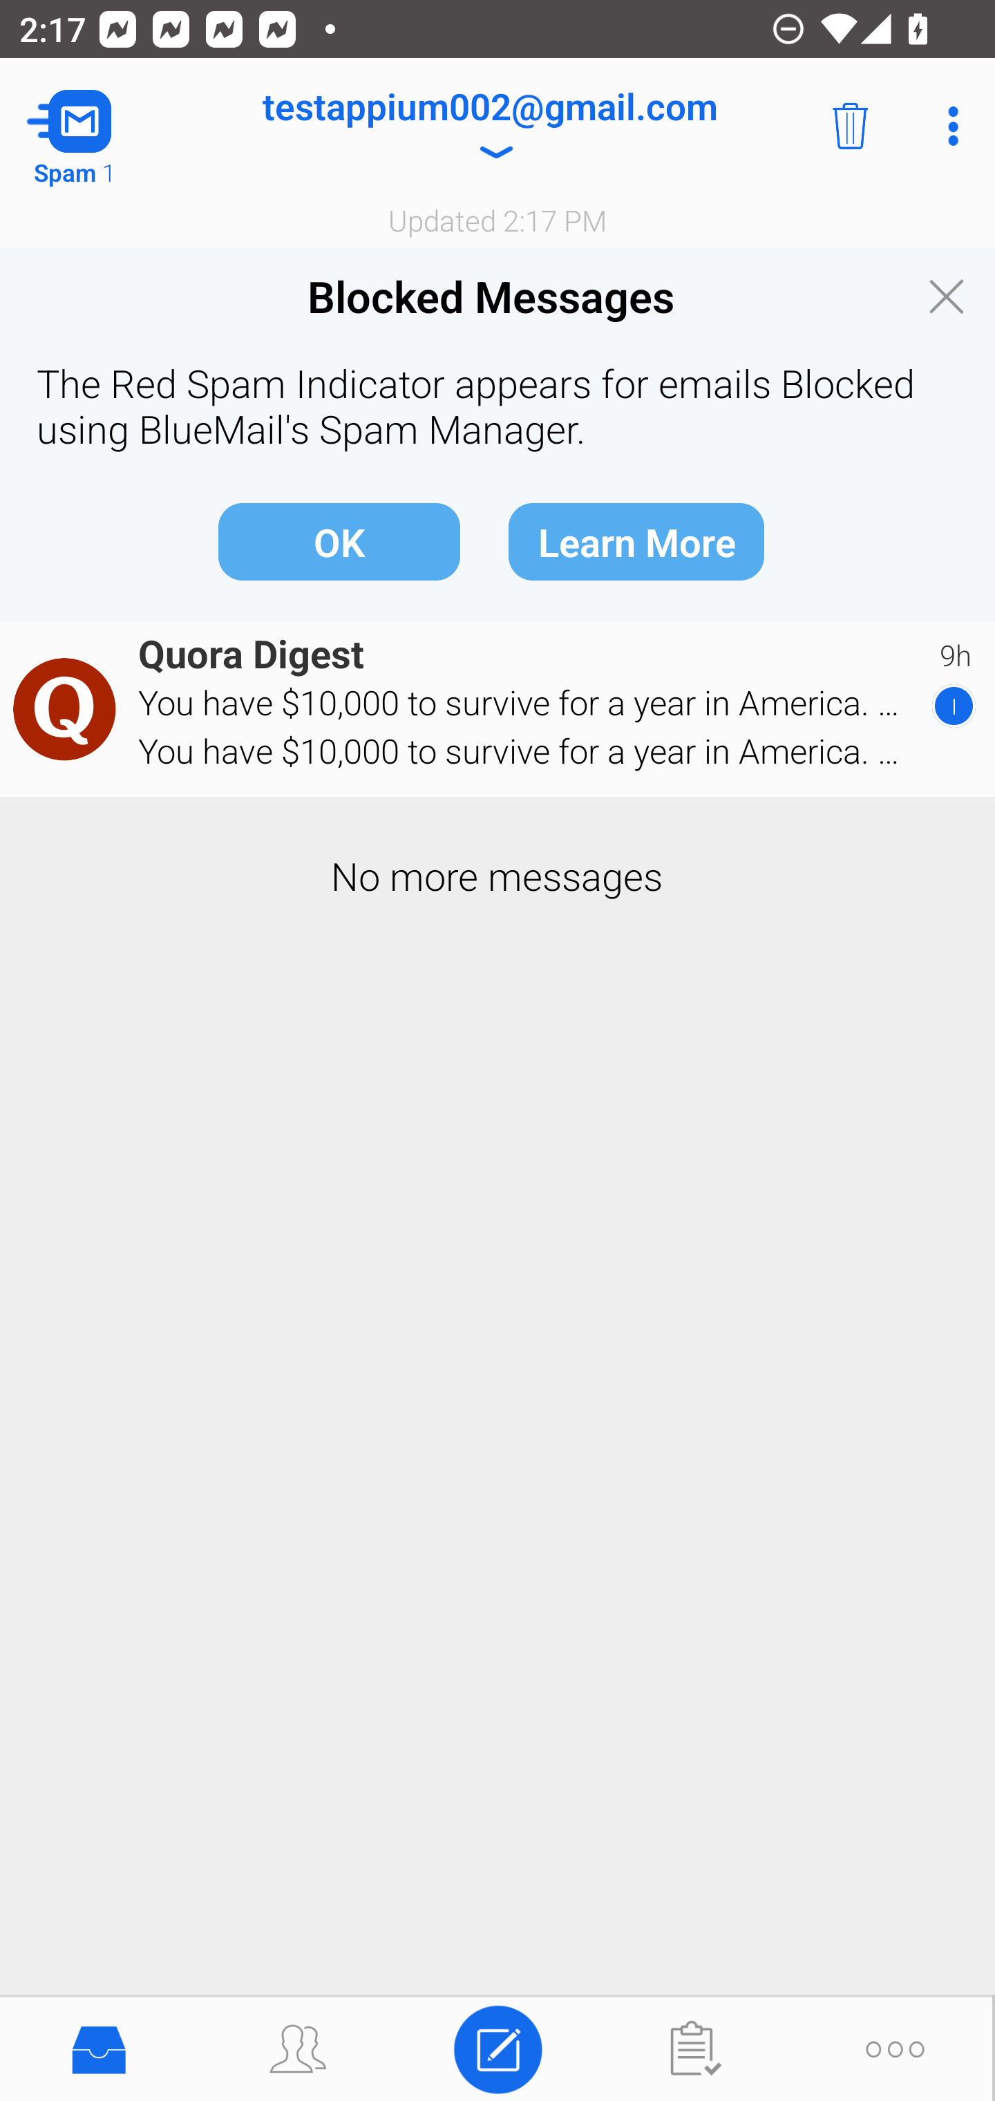 The image size is (995, 2101). What do you see at coordinates (947, 126) in the screenshot?
I see `More Options` at bounding box center [947, 126].